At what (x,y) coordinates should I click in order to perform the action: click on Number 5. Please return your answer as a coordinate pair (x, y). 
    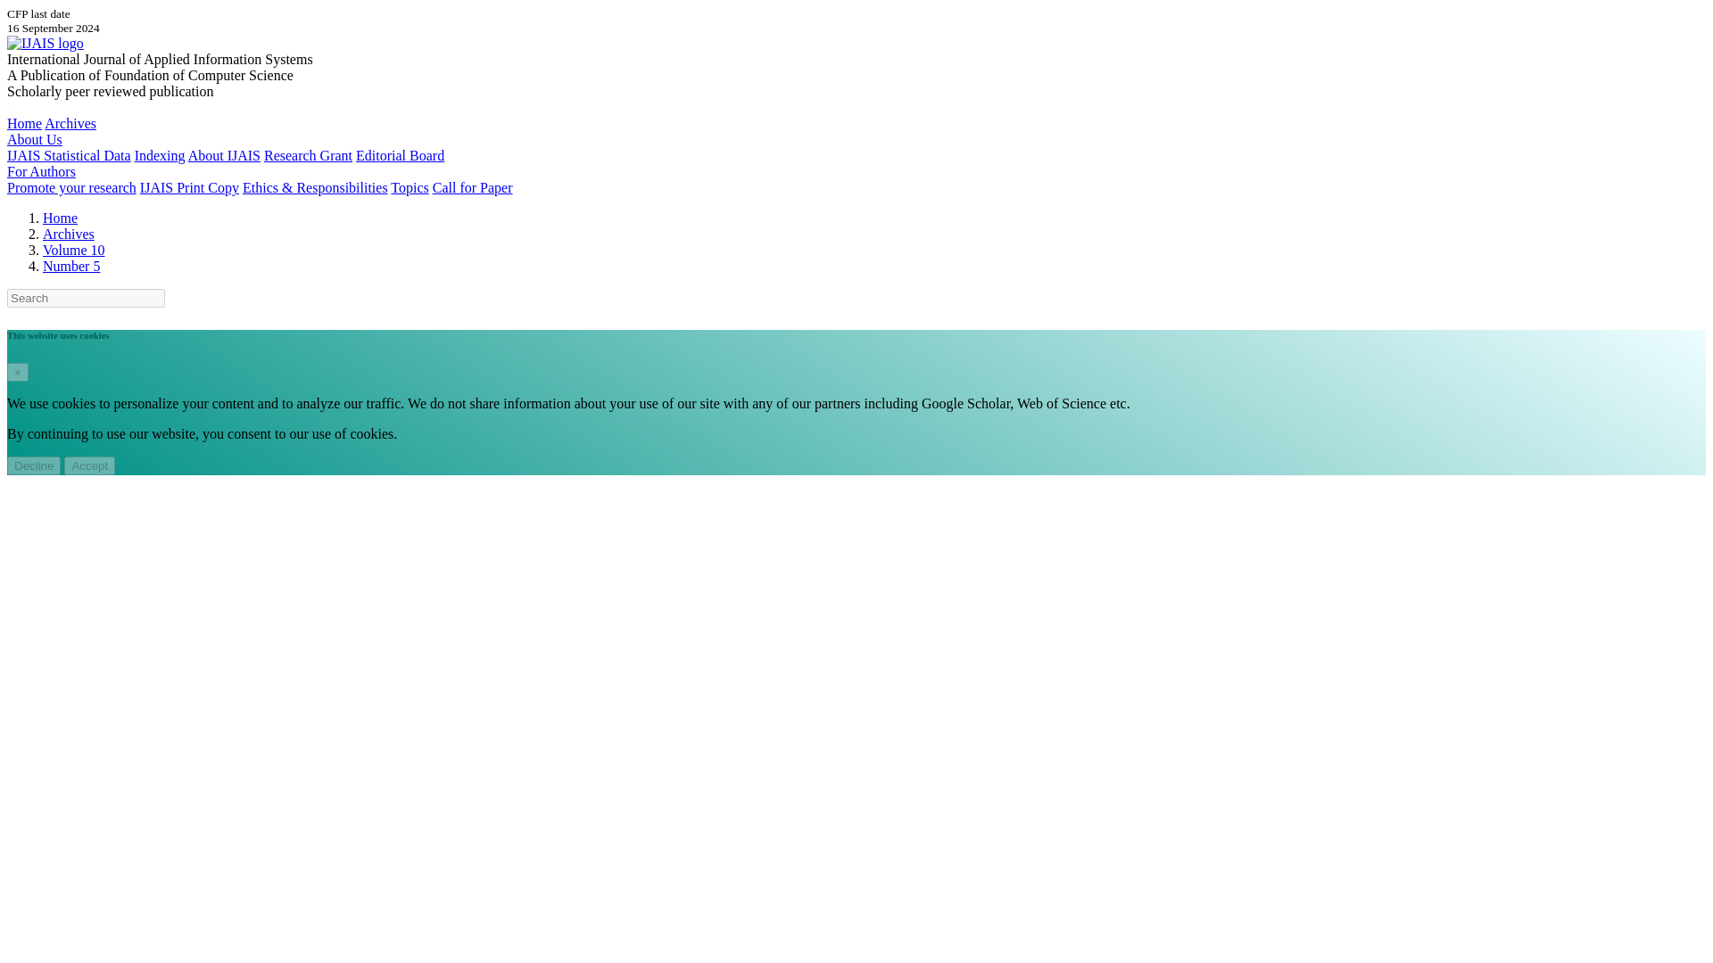
    Looking at the image, I should click on (71, 266).